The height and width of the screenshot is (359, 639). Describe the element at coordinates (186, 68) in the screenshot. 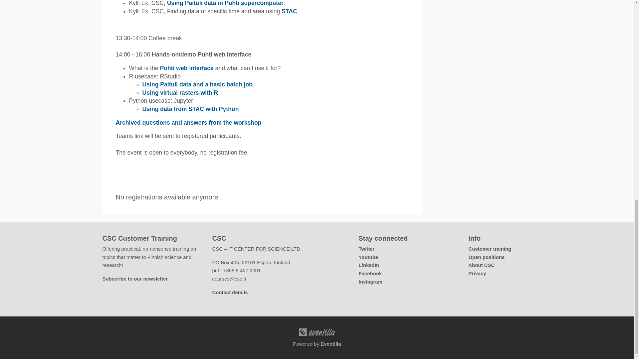

I see `Puhti web interface` at that location.